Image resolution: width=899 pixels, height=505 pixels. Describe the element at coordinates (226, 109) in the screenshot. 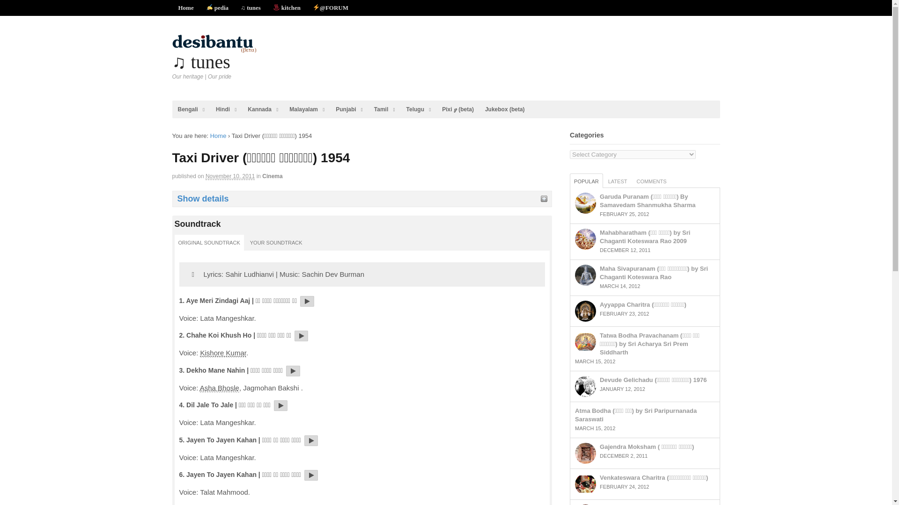

I see `Hindi` at that location.